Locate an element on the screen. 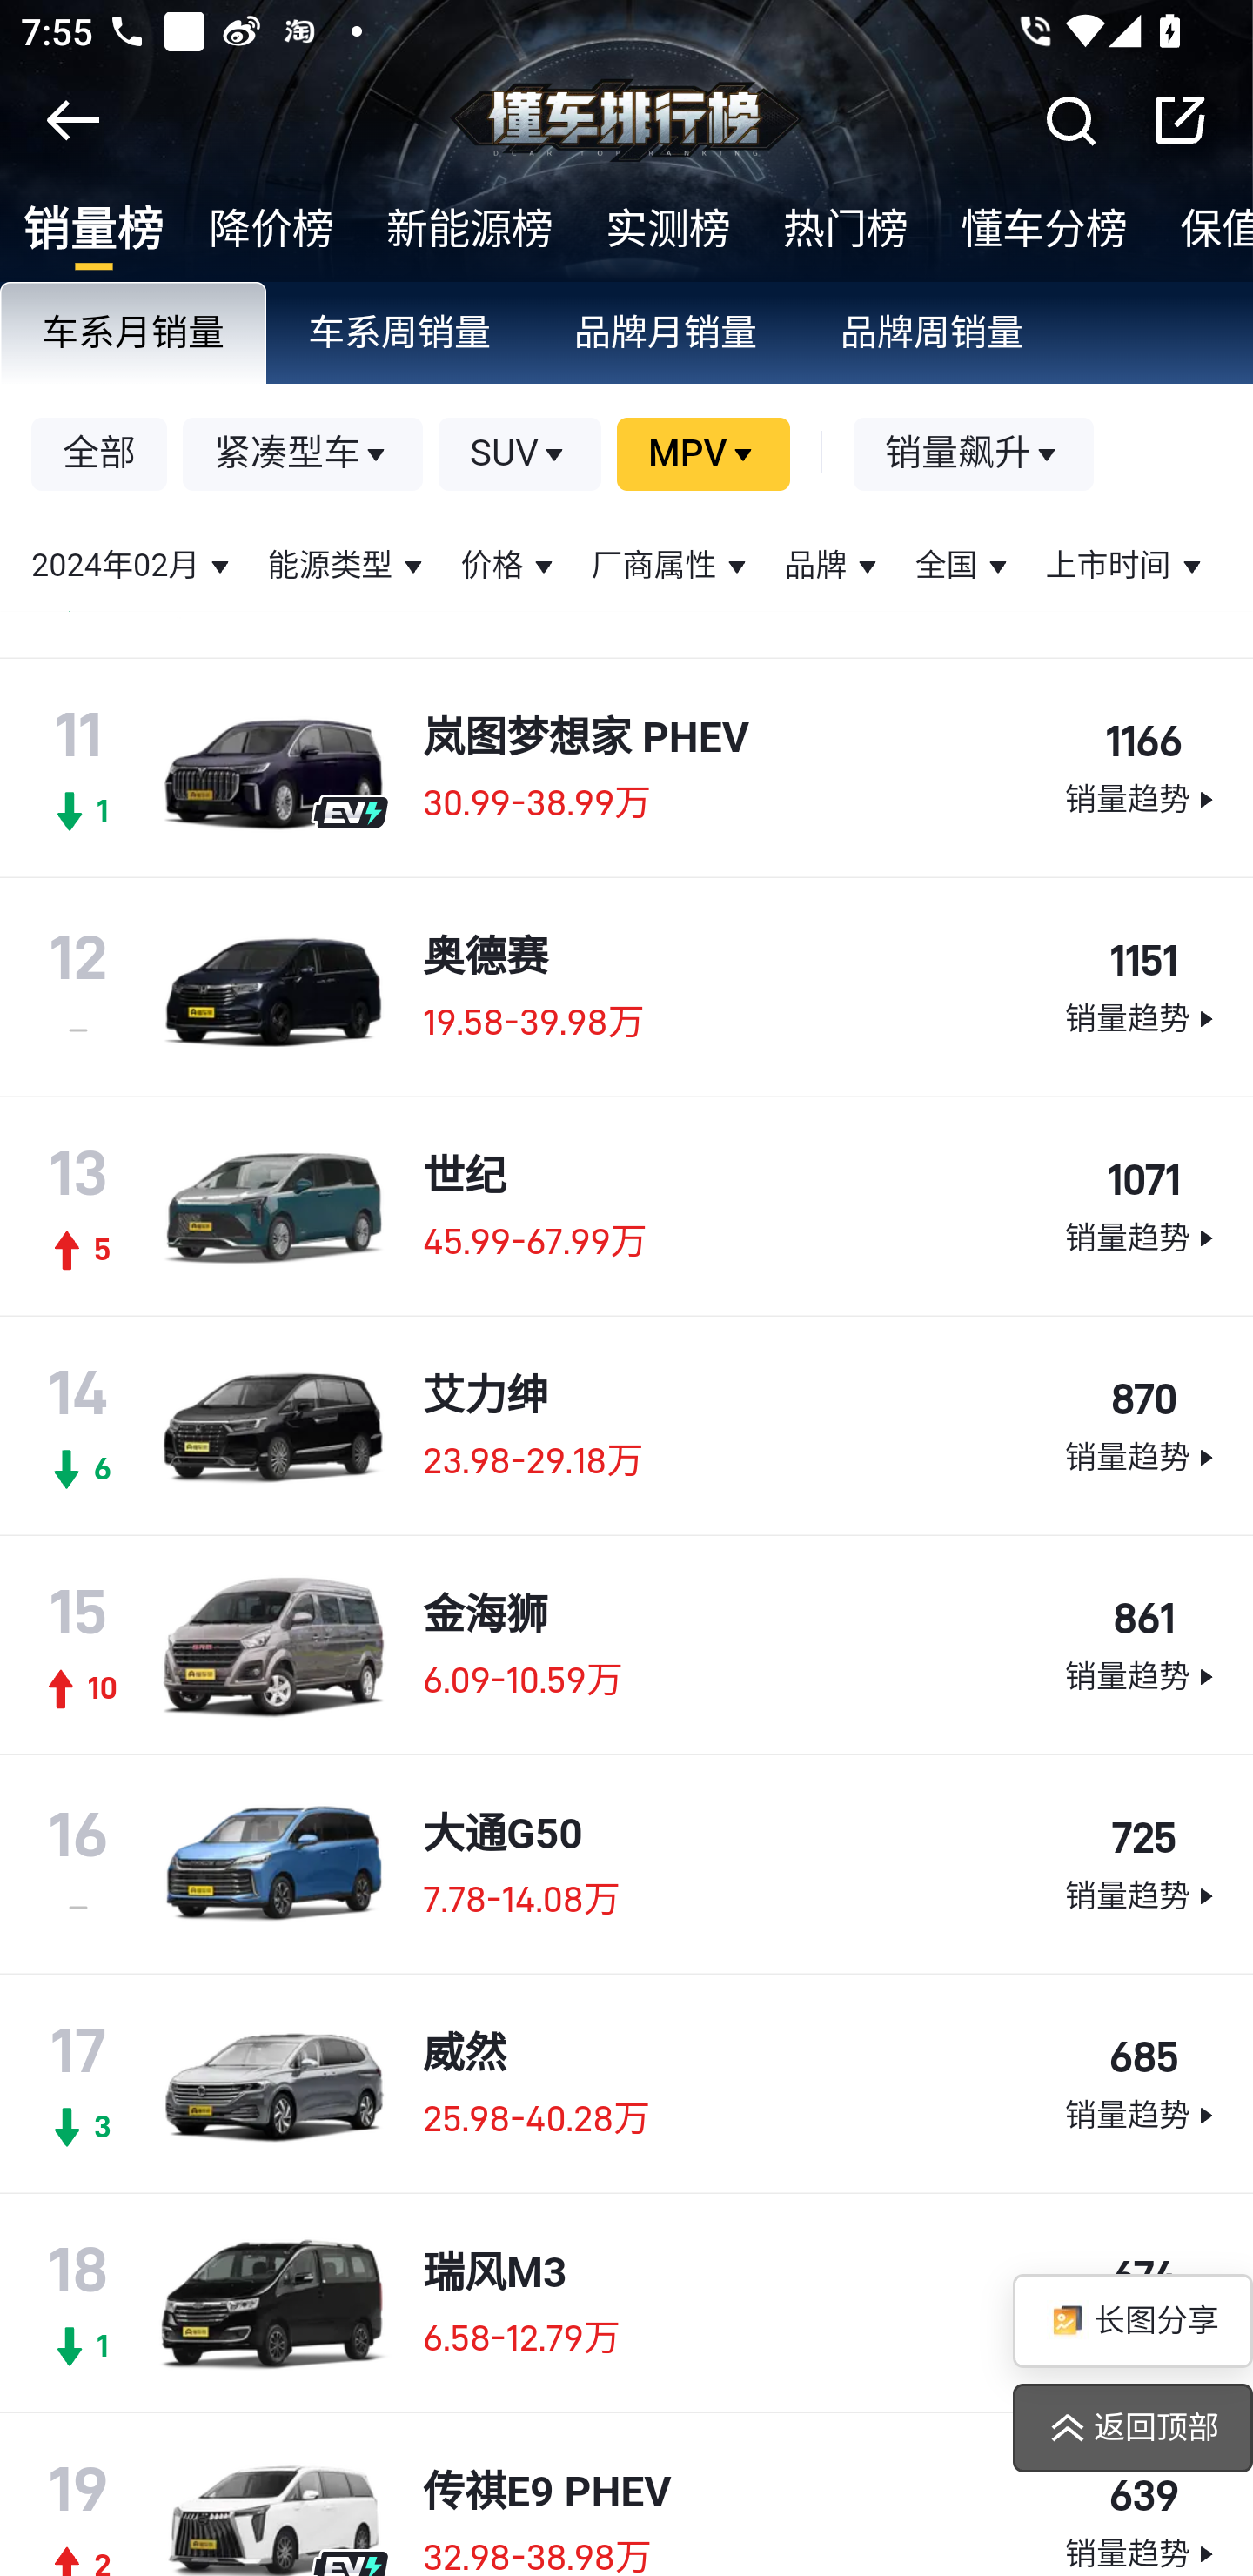  紧凑型车 is located at coordinates (305, 456).